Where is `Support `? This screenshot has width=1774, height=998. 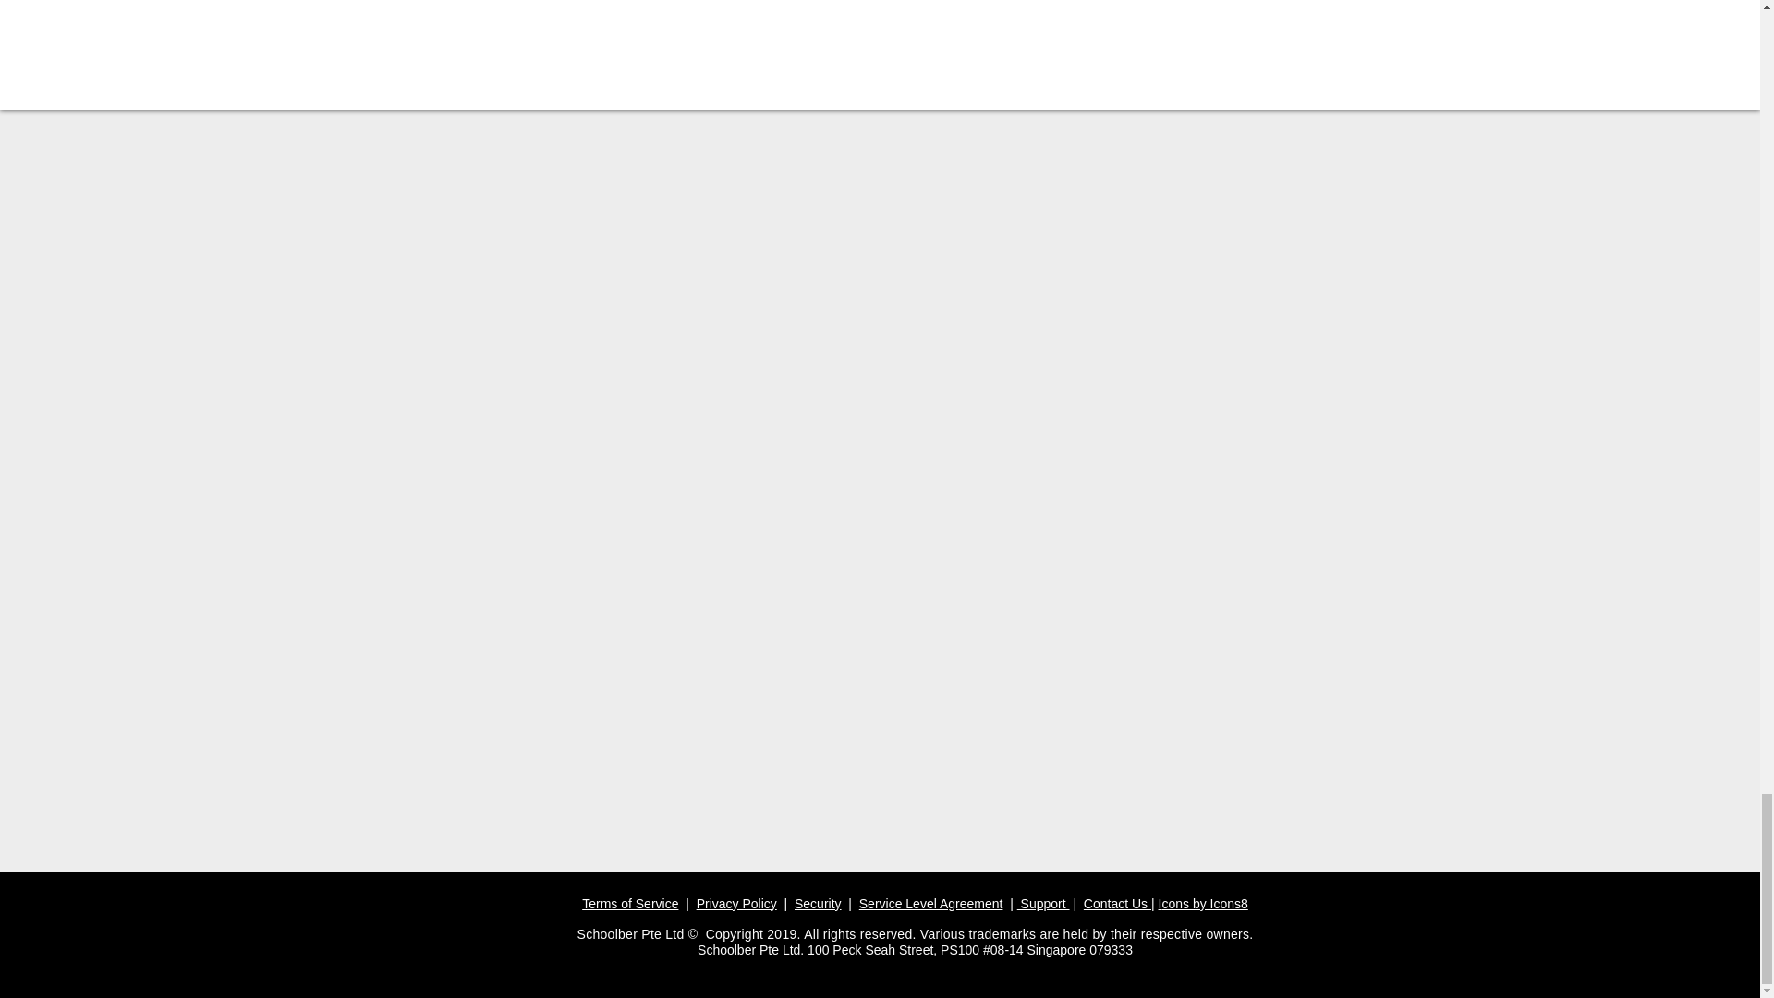
Support  is located at coordinates (1042, 904).